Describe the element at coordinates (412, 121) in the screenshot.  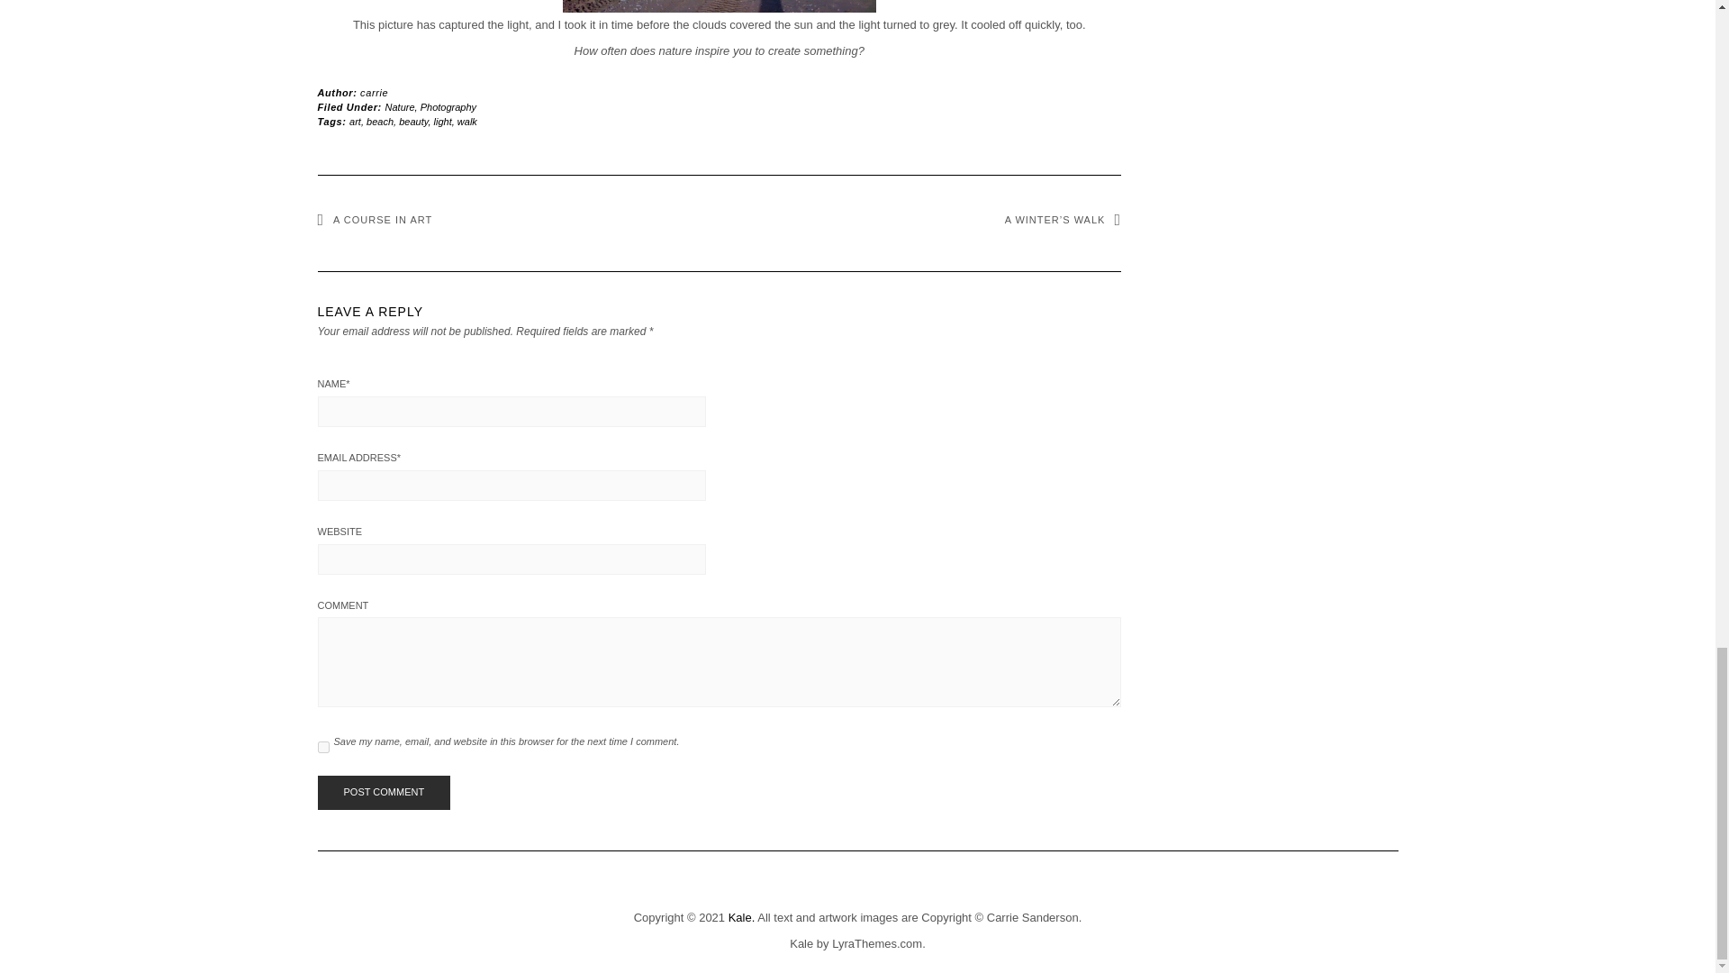
I see `beauty` at that location.